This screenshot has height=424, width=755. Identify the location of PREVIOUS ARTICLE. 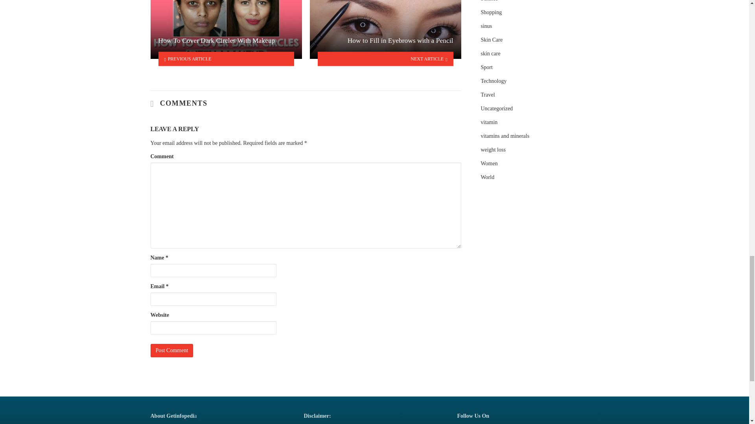
(226, 59).